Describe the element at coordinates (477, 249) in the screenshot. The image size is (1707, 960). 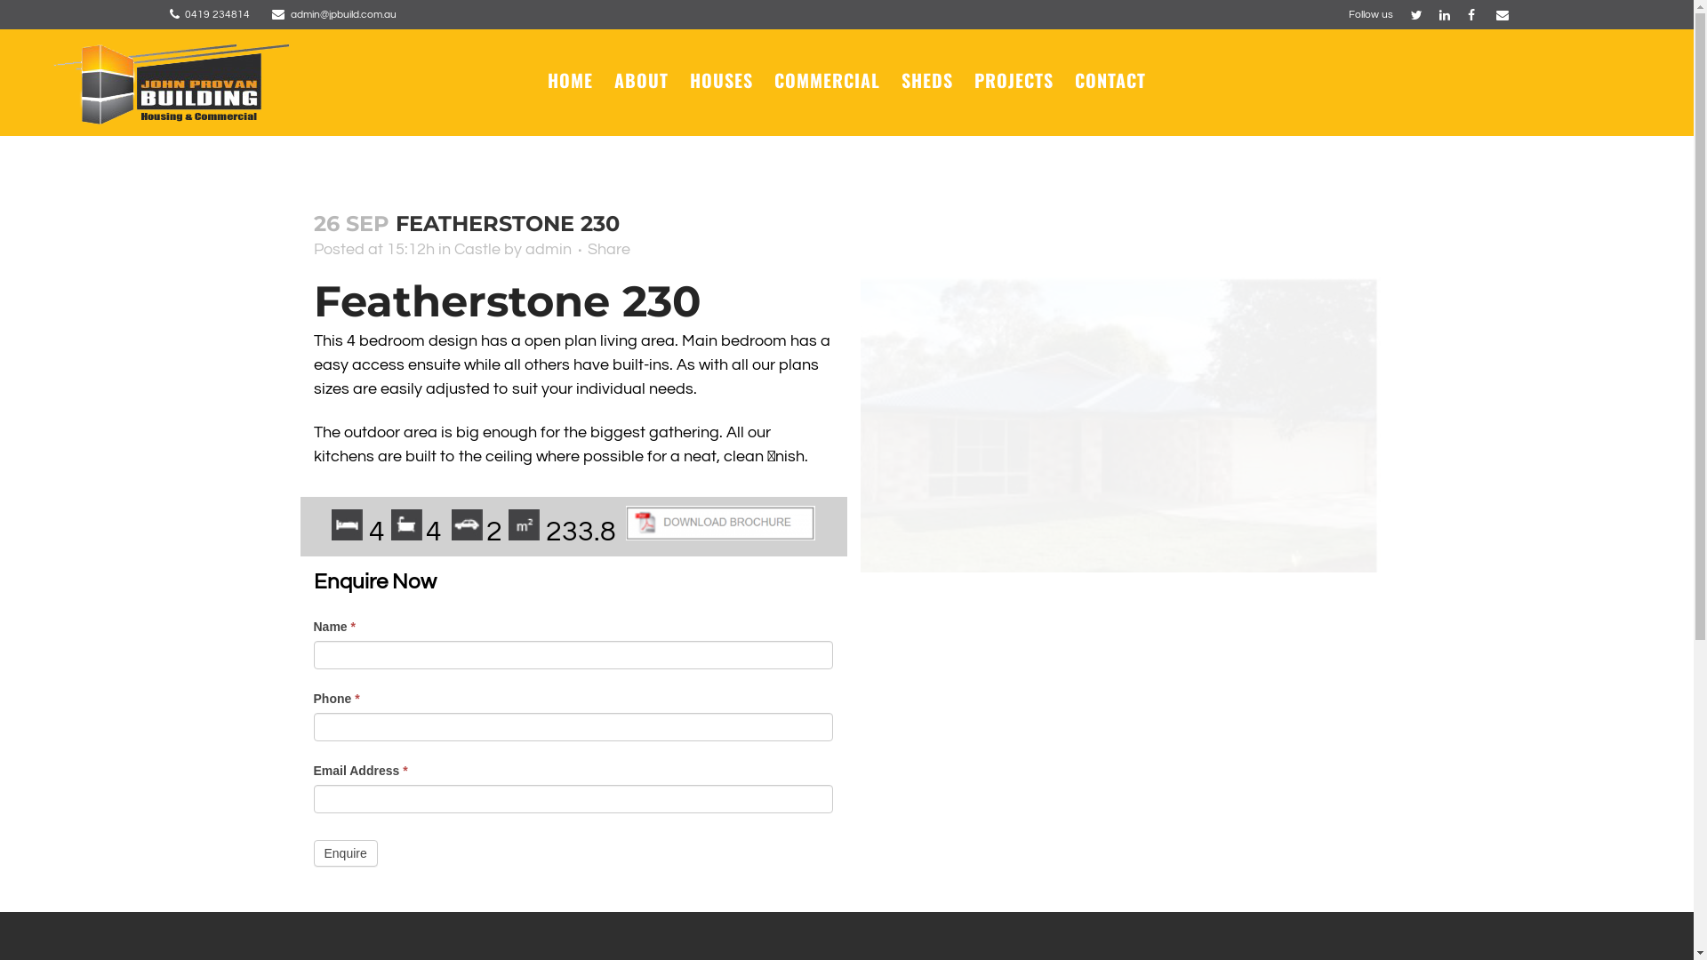
I see `Castle` at that location.